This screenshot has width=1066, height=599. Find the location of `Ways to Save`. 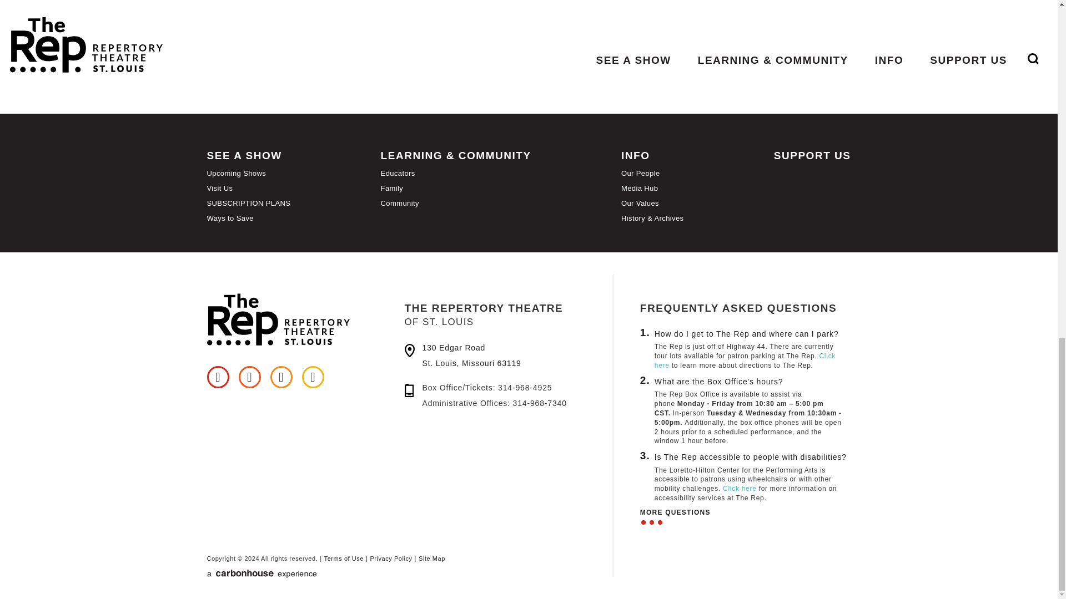

Ways to Save is located at coordinates (230, 217).